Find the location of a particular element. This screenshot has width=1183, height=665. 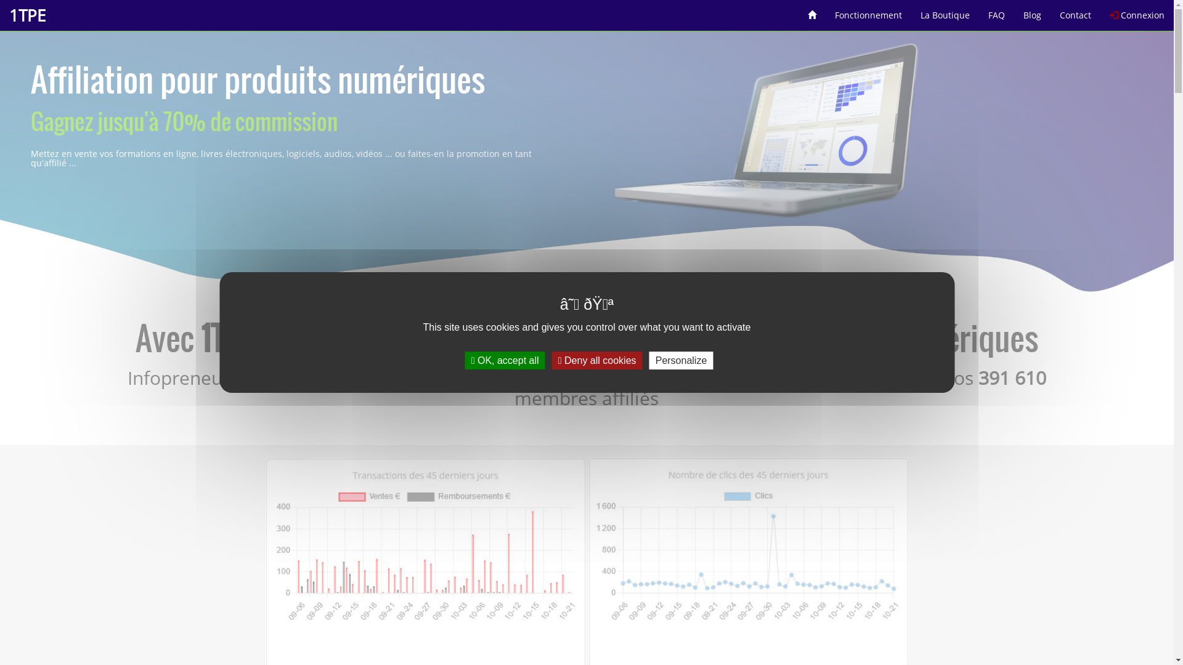

Deny all cookies is located at coordinates (598, 361).